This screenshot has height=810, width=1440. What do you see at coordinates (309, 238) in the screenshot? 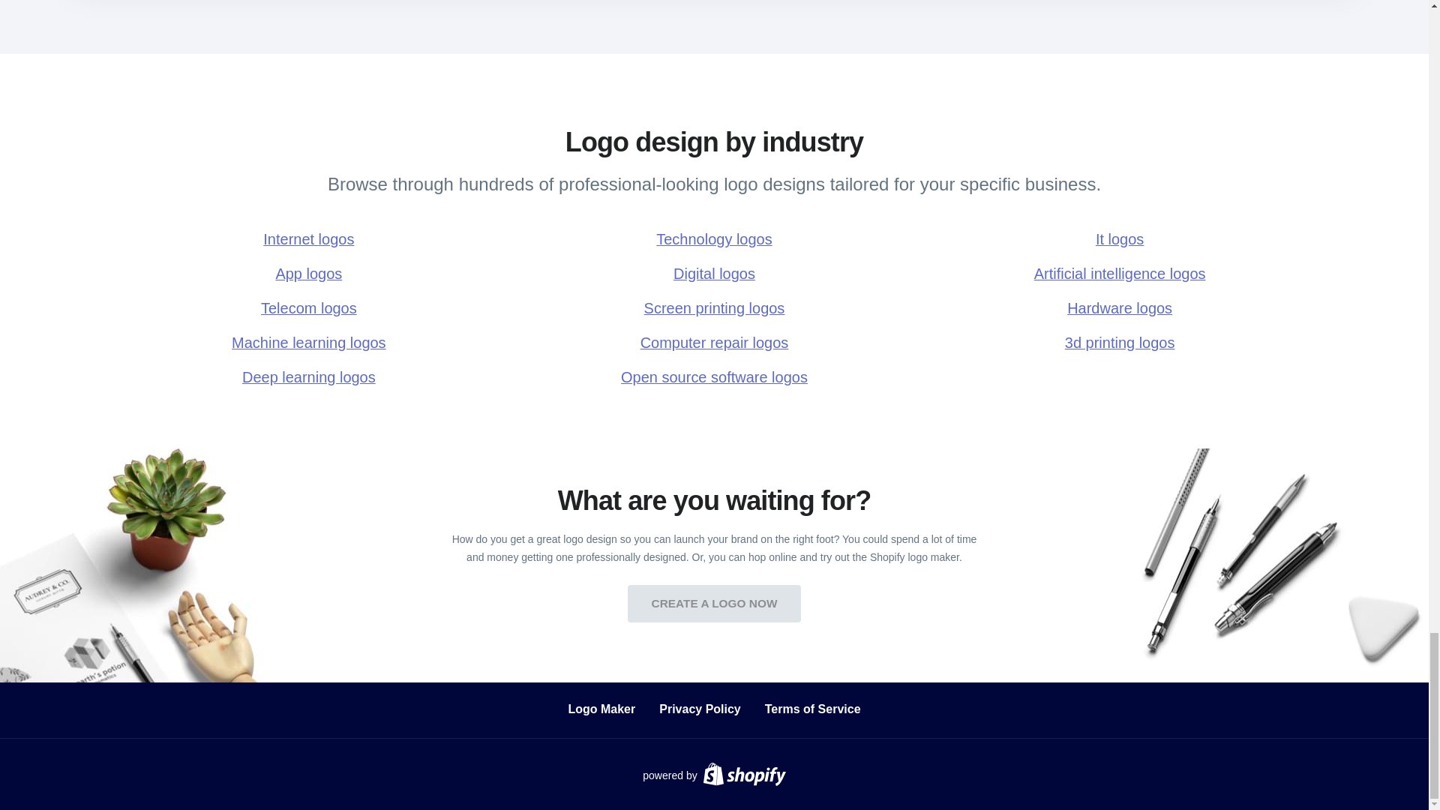
I see `Internet logos` at bounding box center [309, 238].